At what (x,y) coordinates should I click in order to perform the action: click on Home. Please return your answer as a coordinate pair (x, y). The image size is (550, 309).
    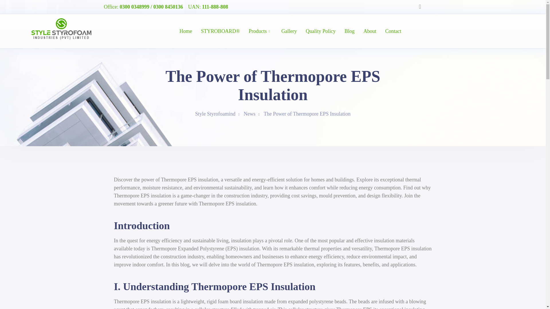
    Looking at the image, I should click on (186, 31).